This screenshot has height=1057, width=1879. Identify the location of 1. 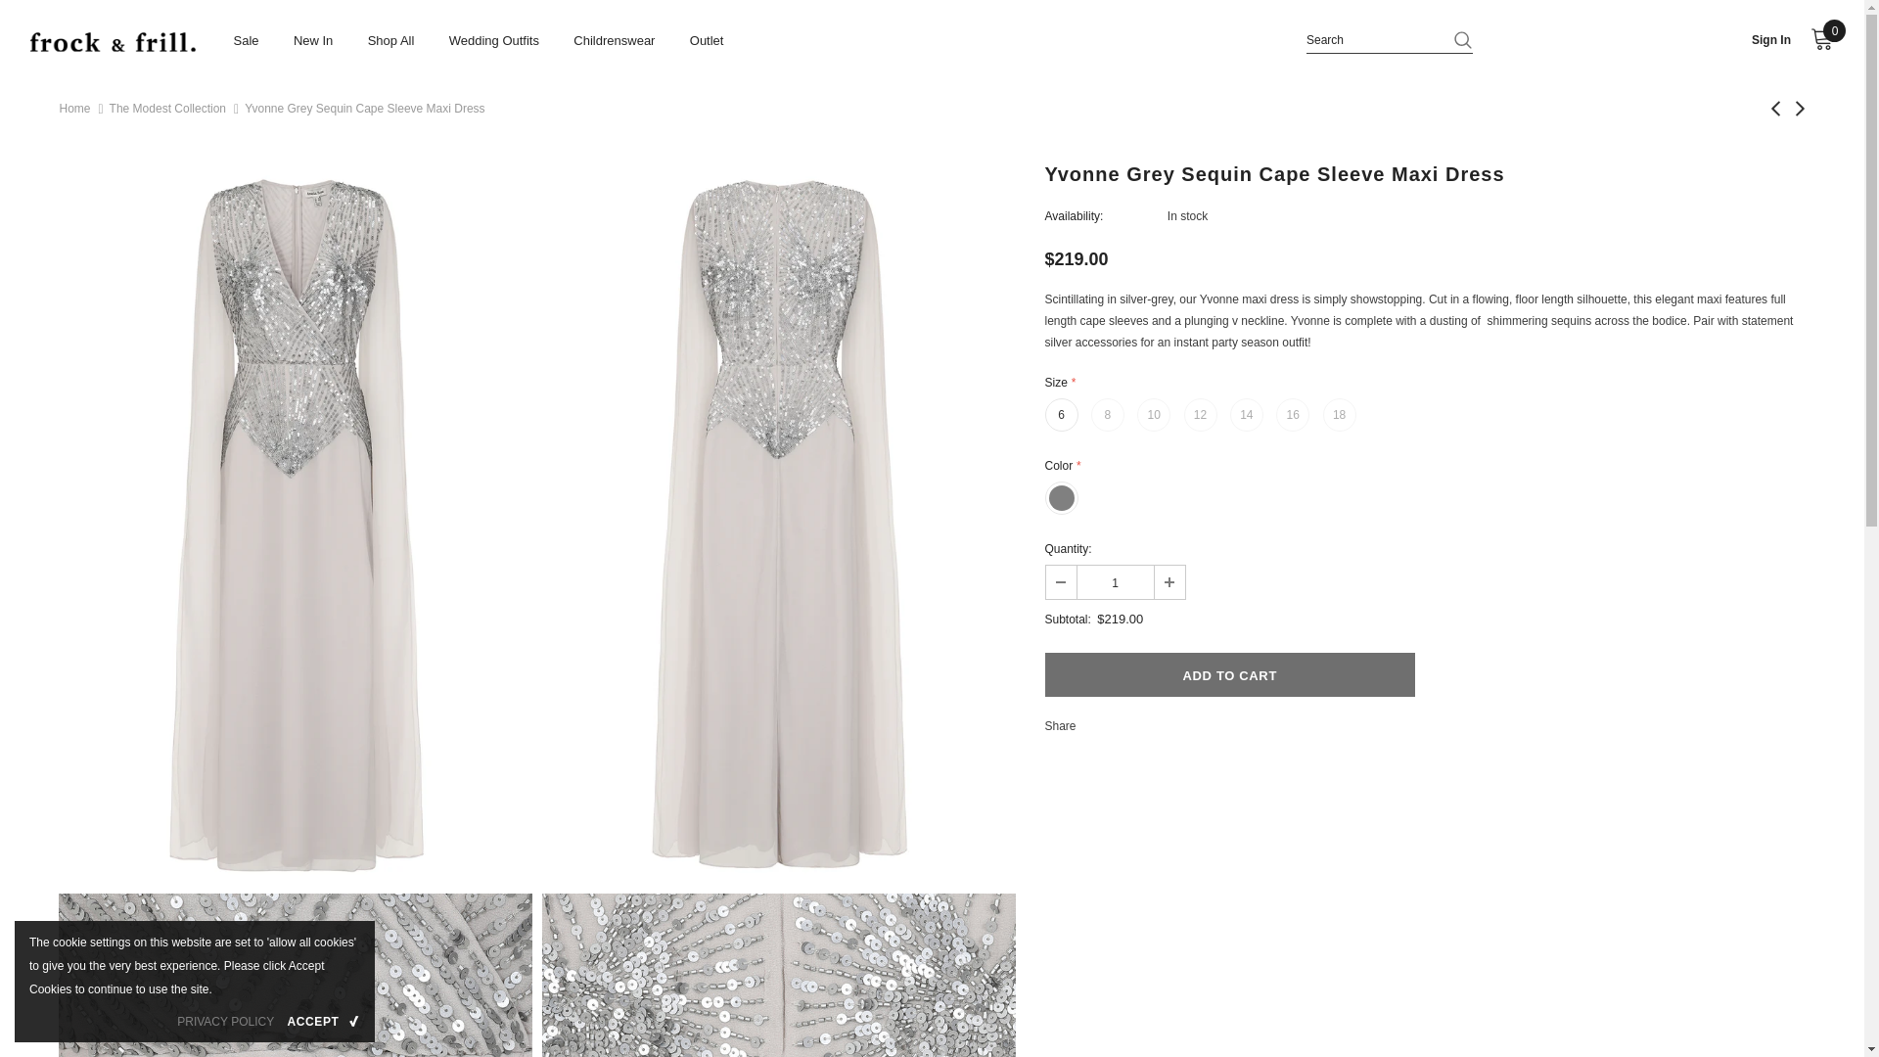
(1115, 581).